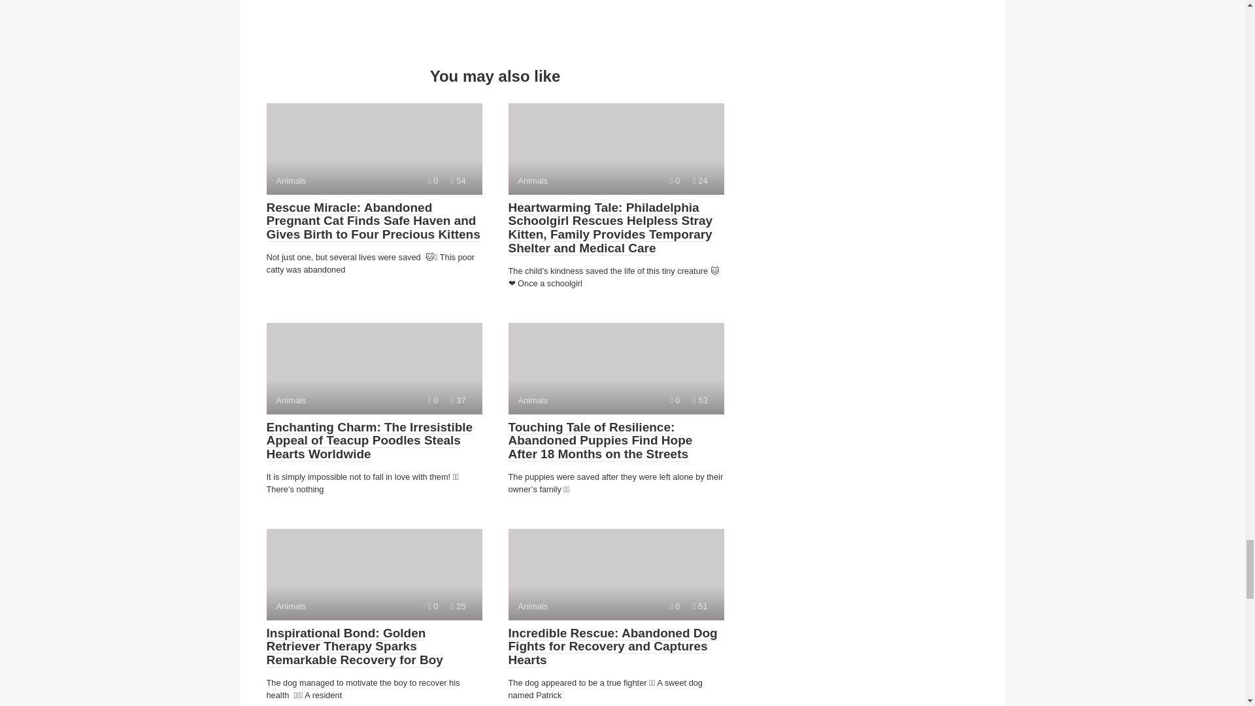 The width and height of the screenshot is (1255, 706). Describe the element at coordinates (616, 574) in the screenshot. I see `Comments` at that location.